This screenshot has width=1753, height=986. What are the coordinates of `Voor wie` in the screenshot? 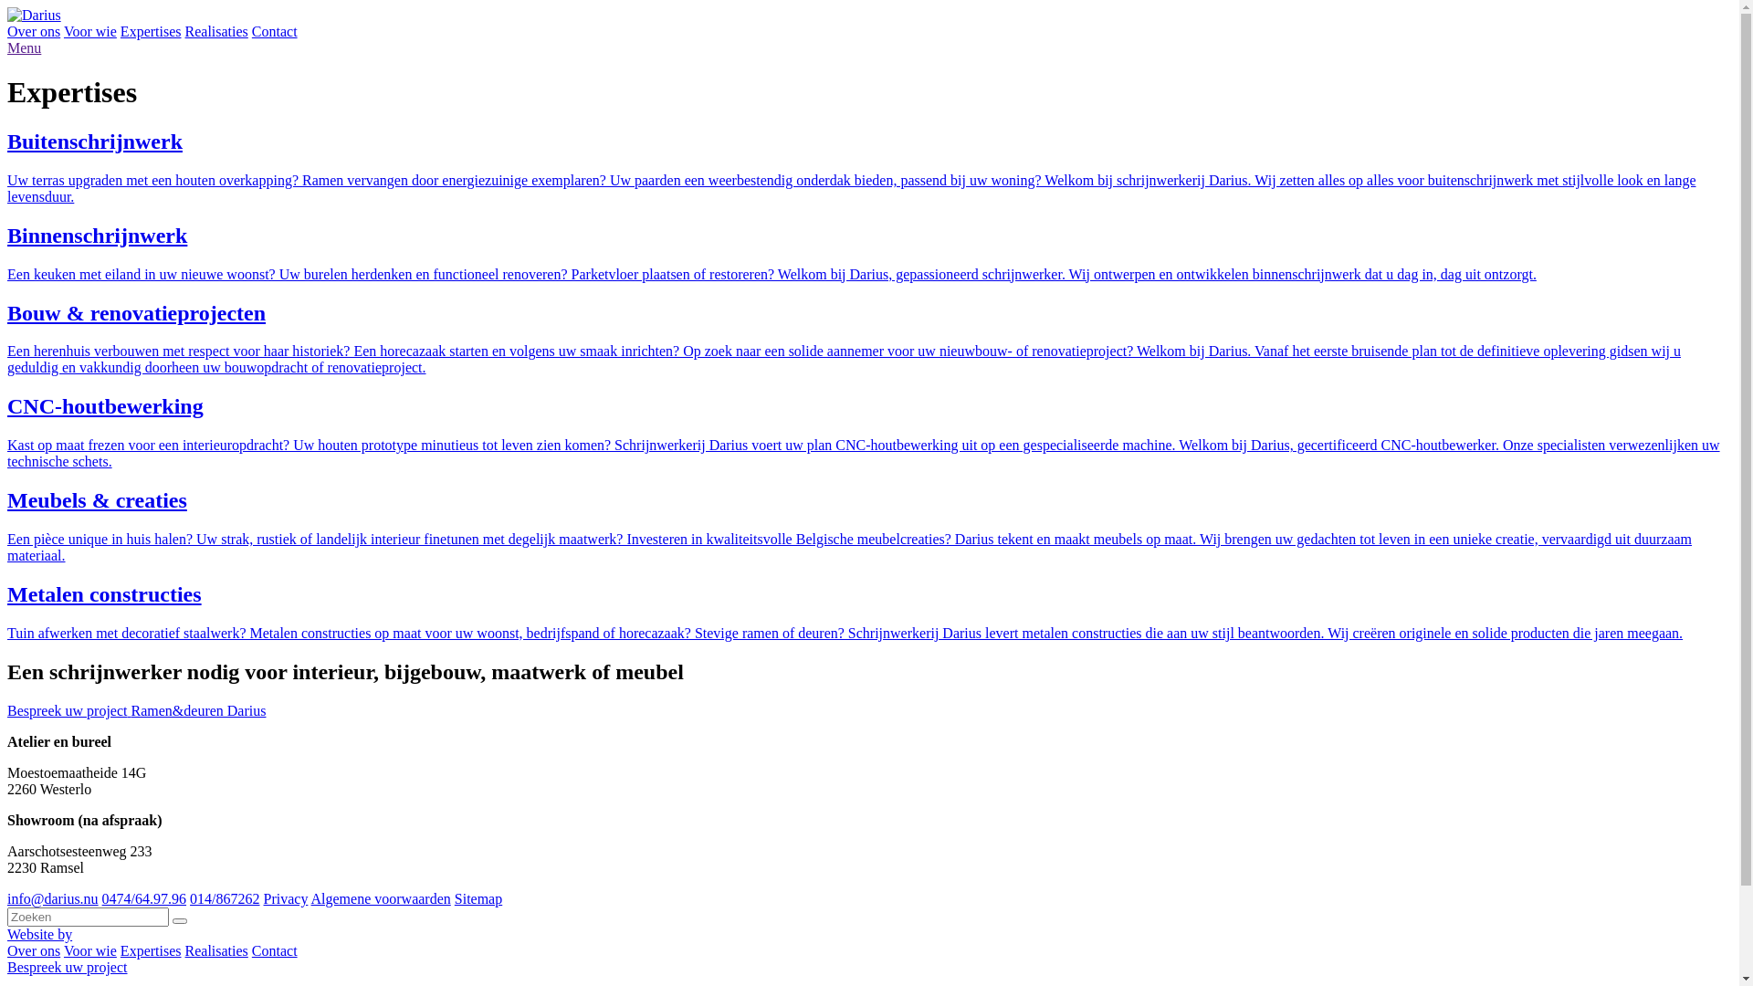 It's located at (90, 951).